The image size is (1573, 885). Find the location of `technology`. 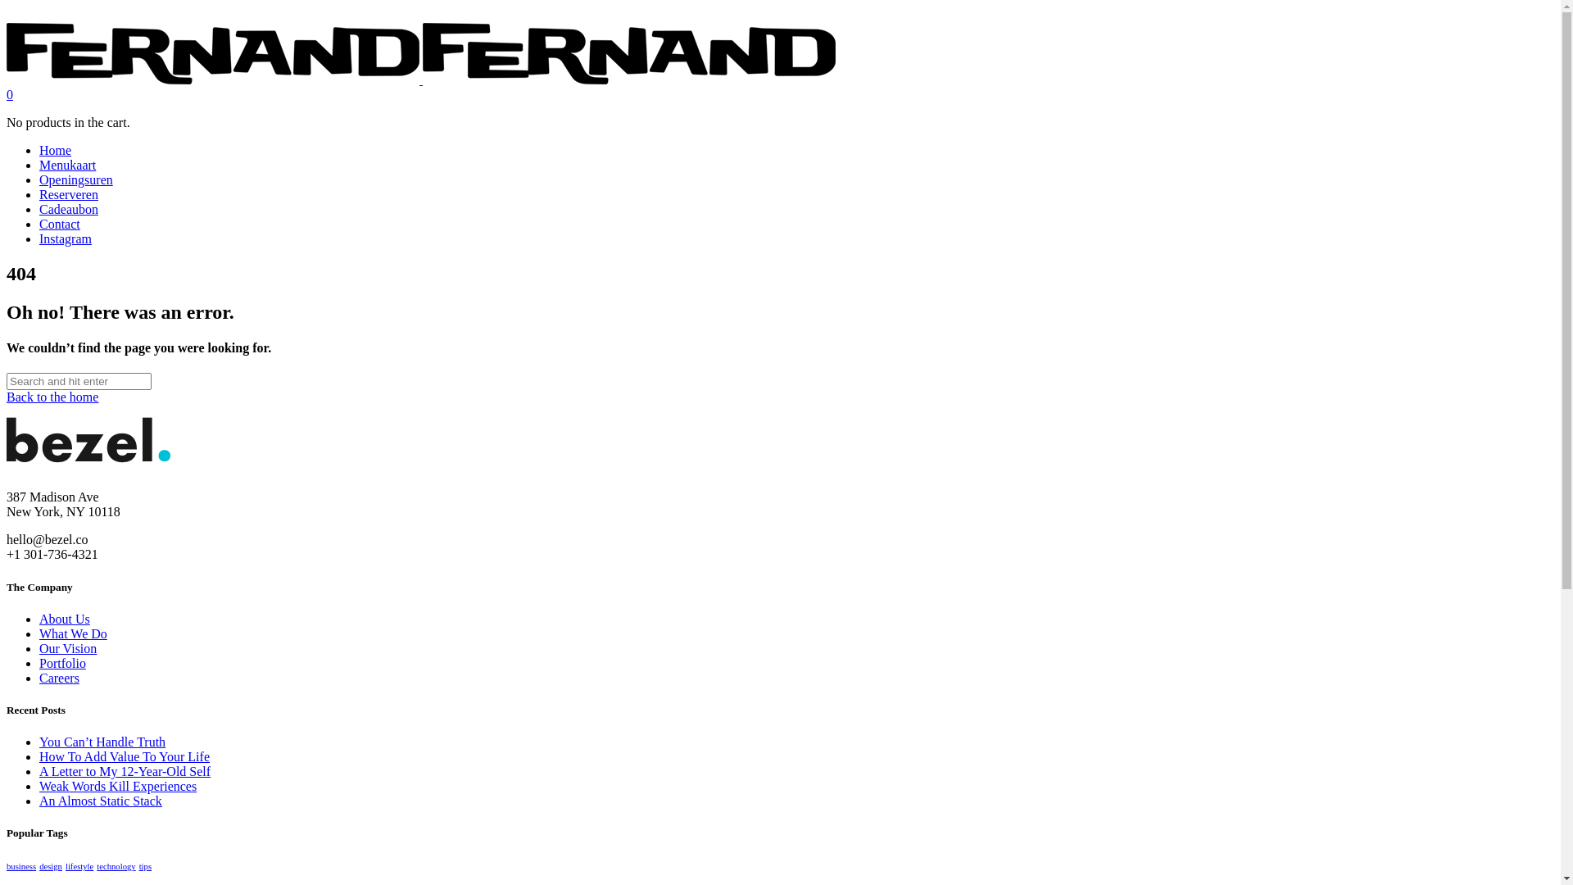

technology is located at coordinates (116, 867).